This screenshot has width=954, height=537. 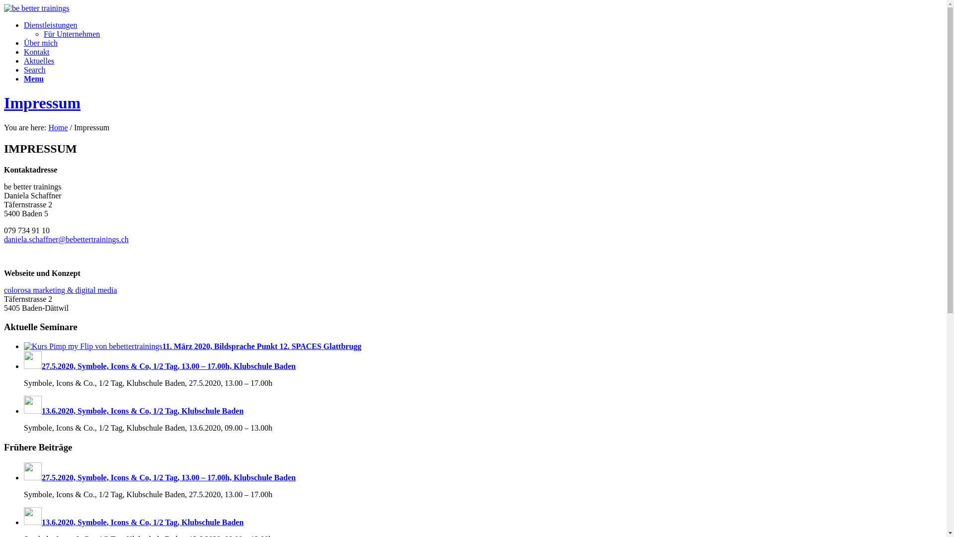 What do you see at coordinates (34, 79) in the screenshot?
I see `Menu` at bounding box center [34, 79].